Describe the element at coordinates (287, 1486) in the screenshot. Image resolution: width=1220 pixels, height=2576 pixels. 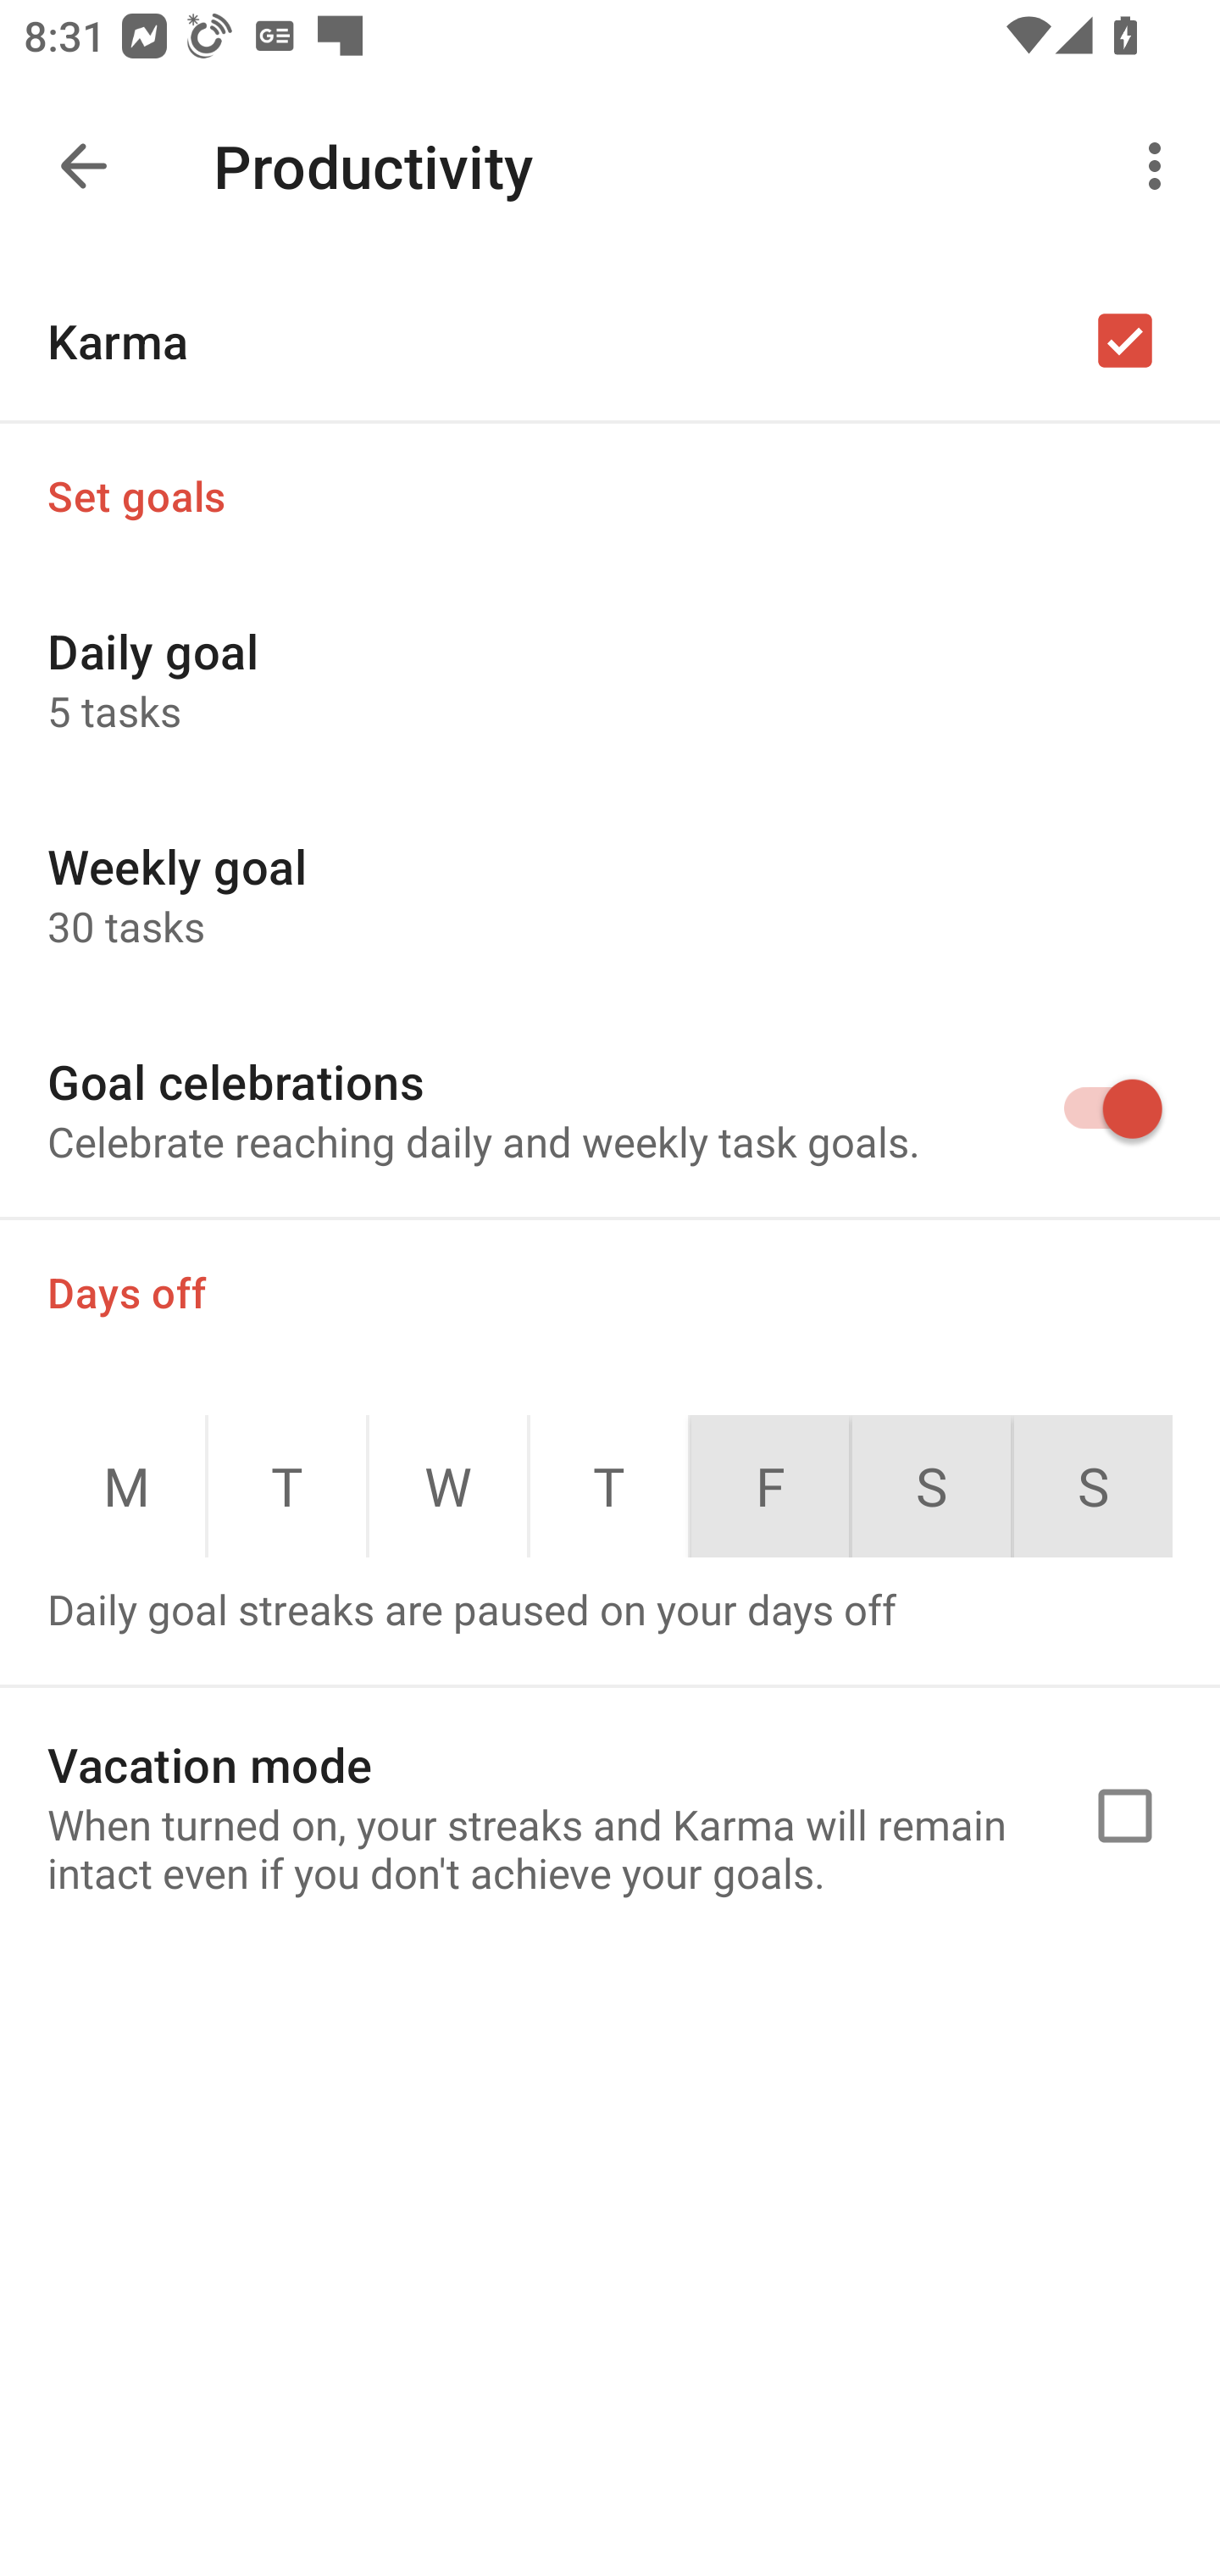
I see `T` at that location.